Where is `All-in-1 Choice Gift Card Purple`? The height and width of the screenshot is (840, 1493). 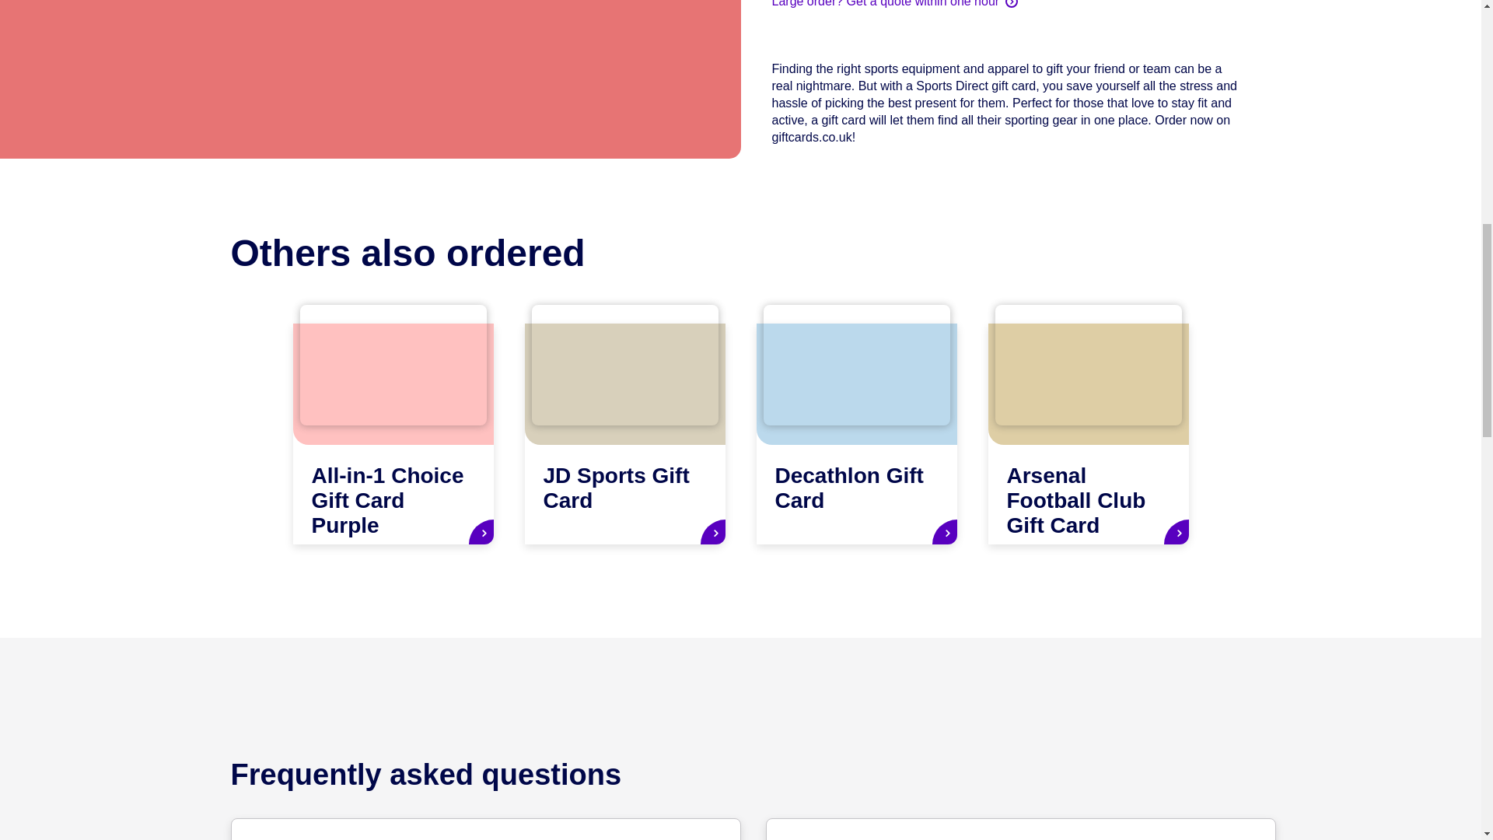 All-in-1 Choice Gift Card Purple is located at coordinates (392, 433).